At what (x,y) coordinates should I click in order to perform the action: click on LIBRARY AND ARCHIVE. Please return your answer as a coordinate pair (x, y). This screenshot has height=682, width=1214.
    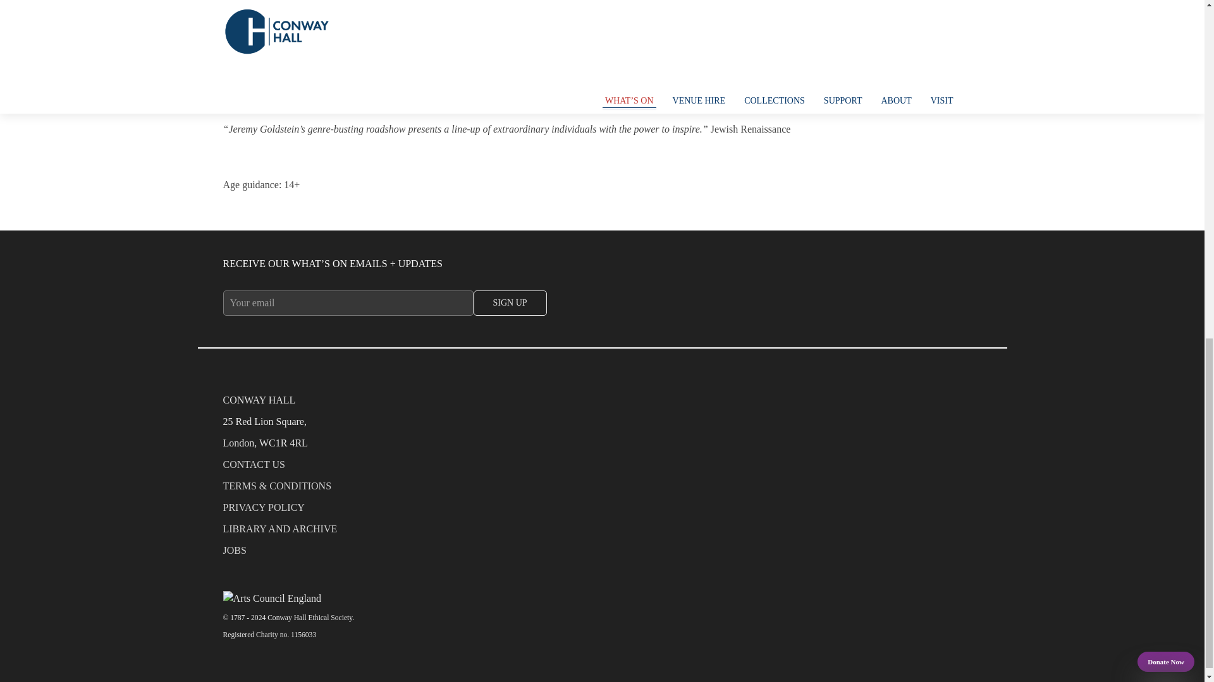
    Looking at the image, I should click on (601, 532).